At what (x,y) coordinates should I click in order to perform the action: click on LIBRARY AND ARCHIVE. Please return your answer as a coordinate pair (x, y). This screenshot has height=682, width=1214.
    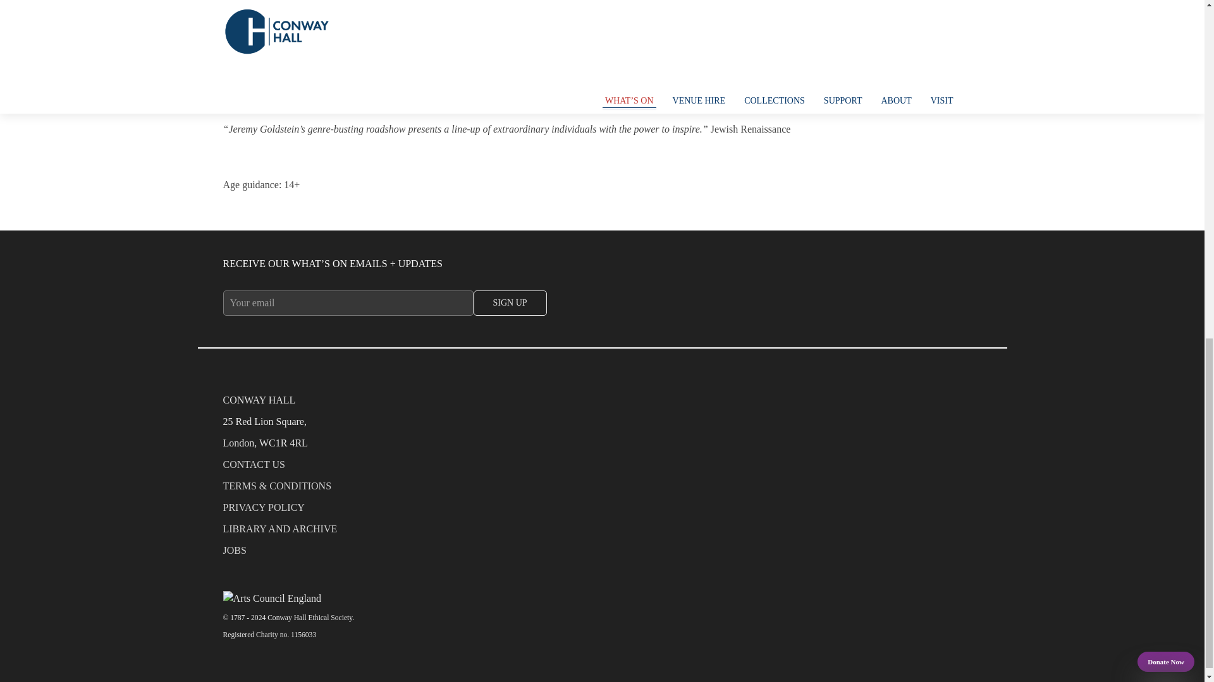
    Looking at the image, I should click on (601, 532).